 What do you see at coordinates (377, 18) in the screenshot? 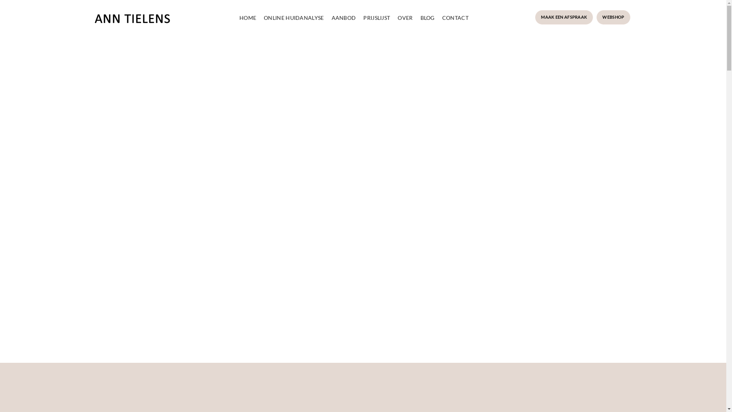
I see `PRIJSLIJST` at bounding box center [377, 18].